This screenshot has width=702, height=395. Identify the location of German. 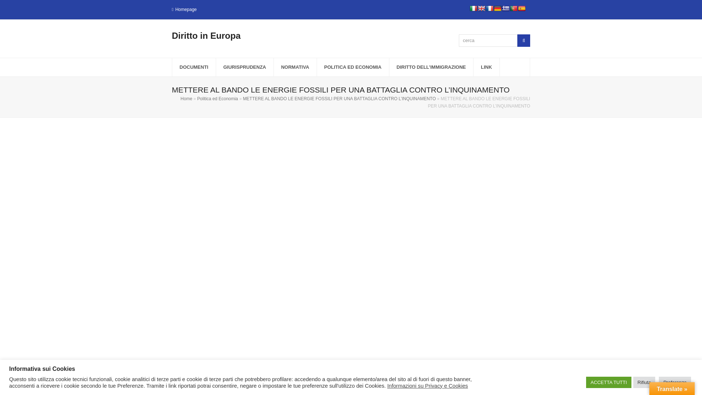
(497, 8).